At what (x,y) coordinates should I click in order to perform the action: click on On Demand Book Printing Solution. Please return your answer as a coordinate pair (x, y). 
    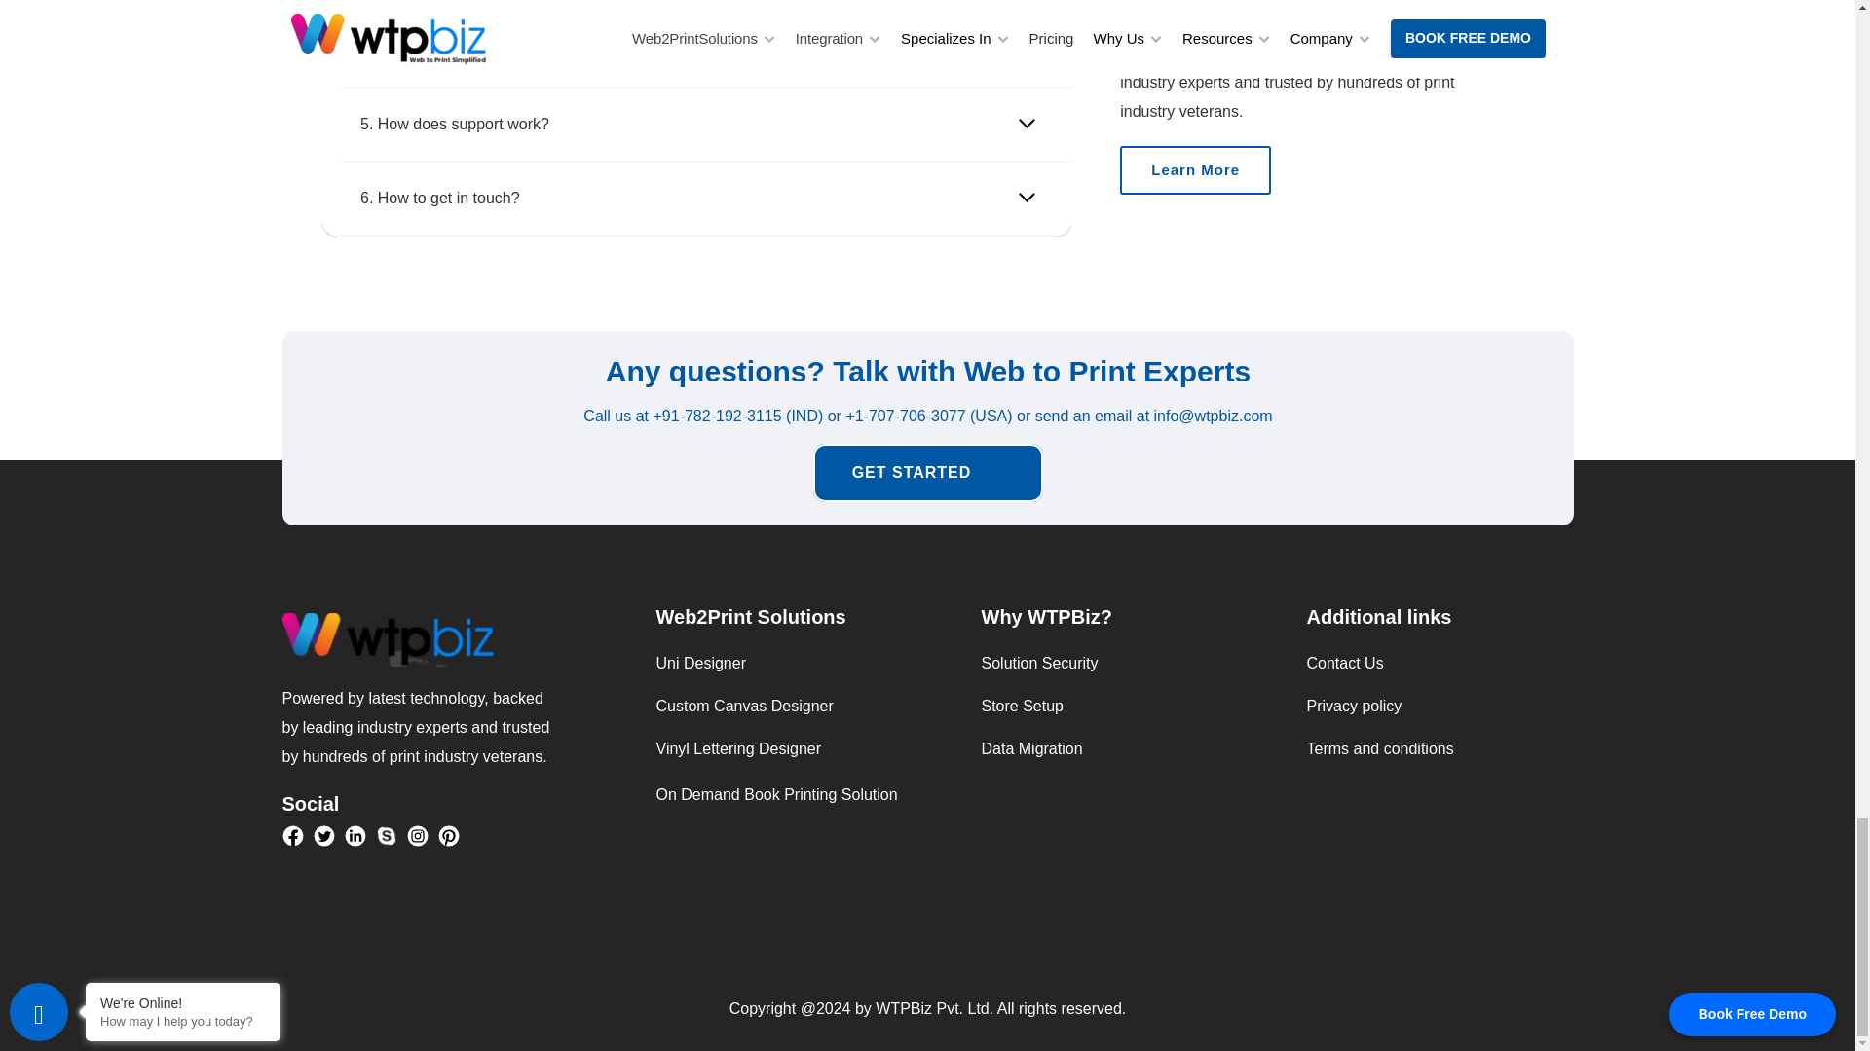
    Looking at the image, I should click on (776, 794).